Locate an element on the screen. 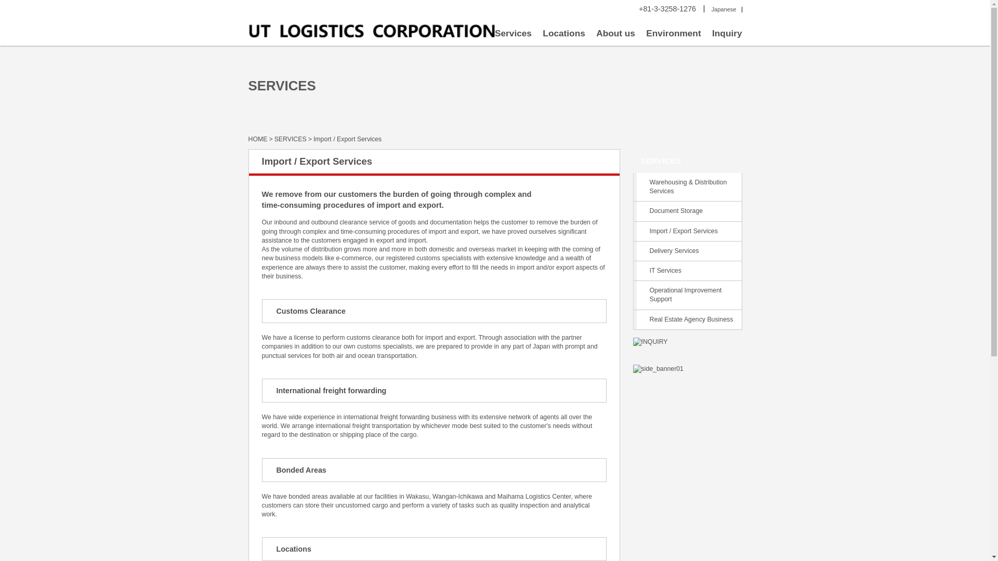 The image size is (998, 561). HOME is located at coordinates (259, 139).